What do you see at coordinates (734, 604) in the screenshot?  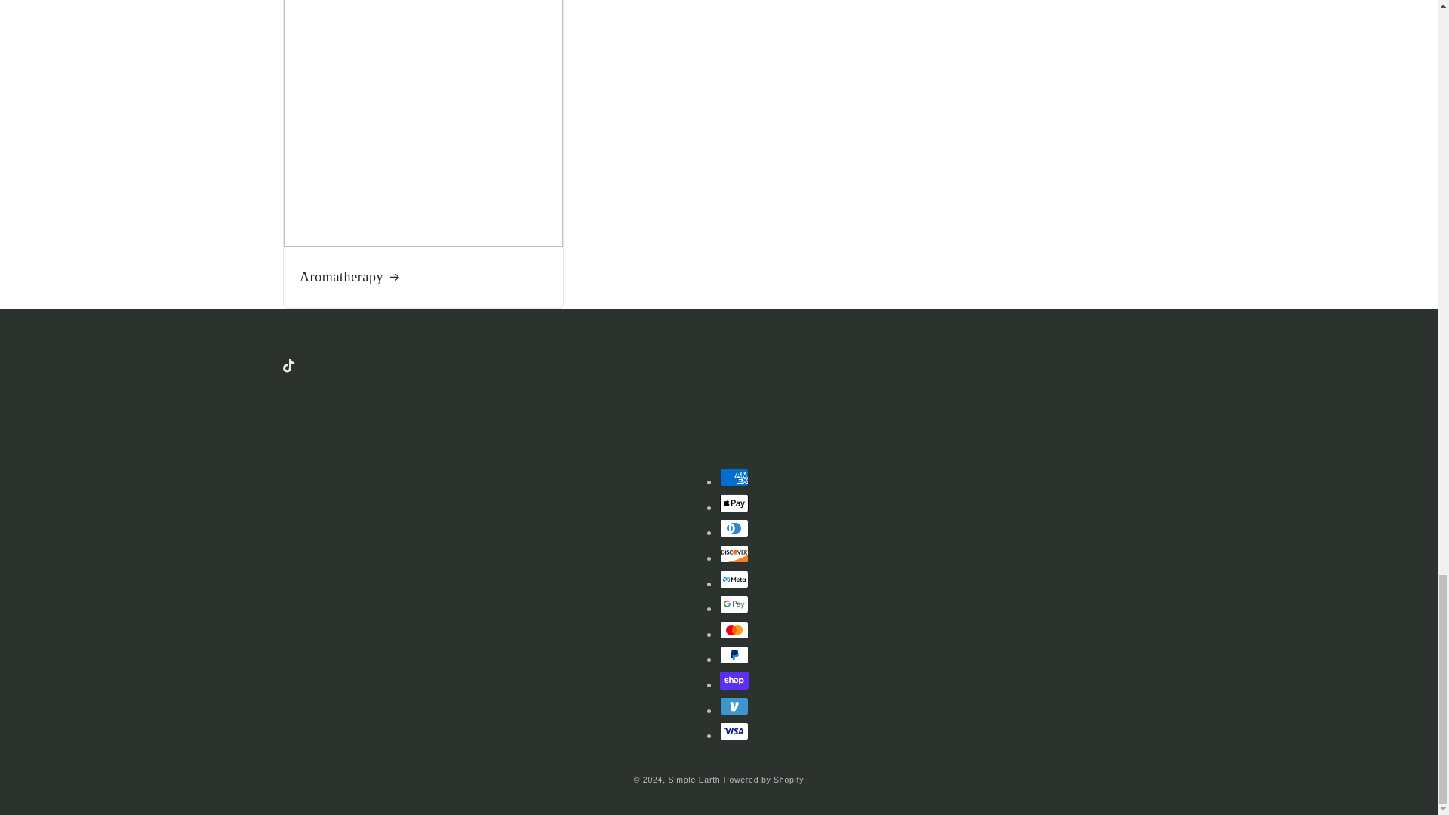 I see `Google Pay` at bounding box center [734, 604].